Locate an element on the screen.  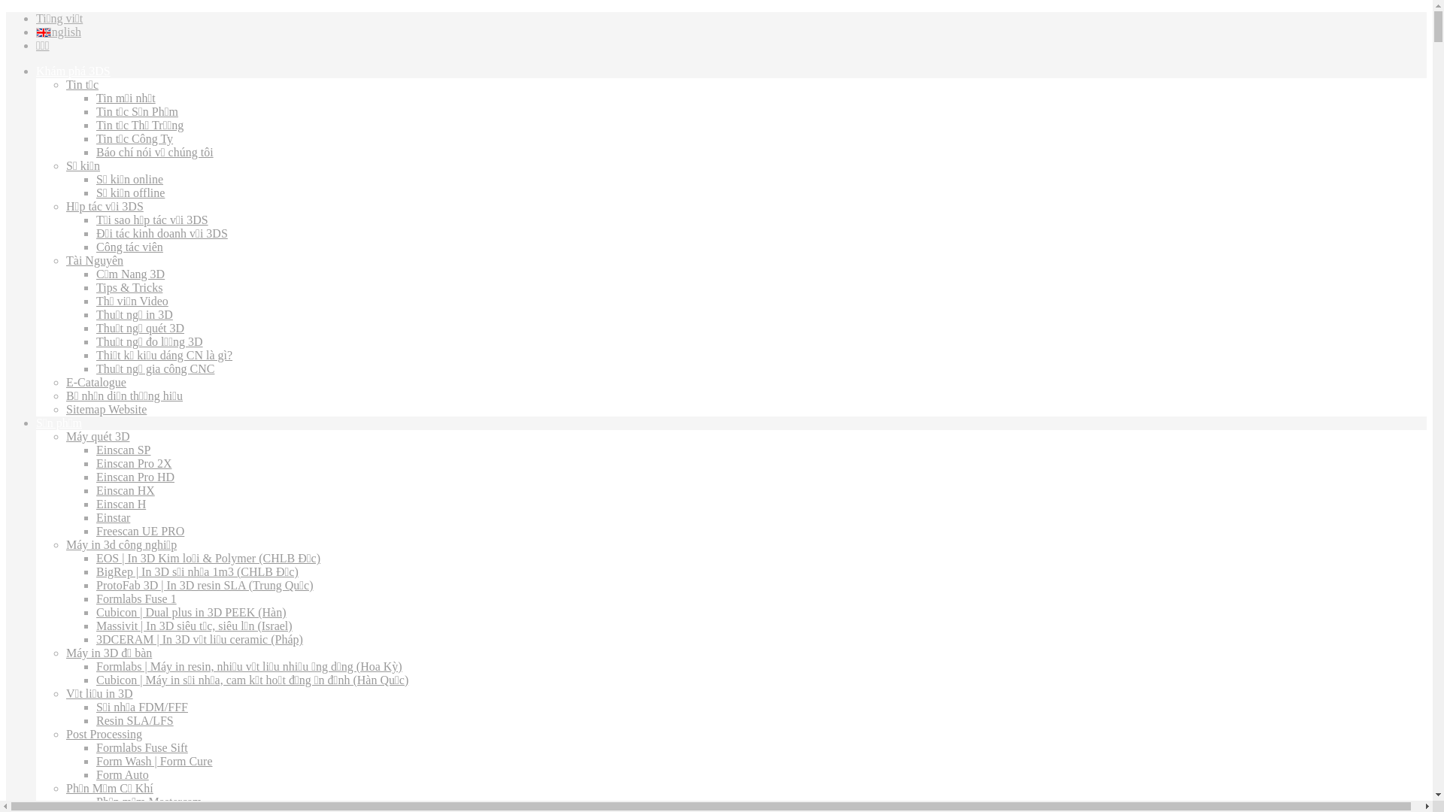
Einstar is located at coordinates (113, 517).